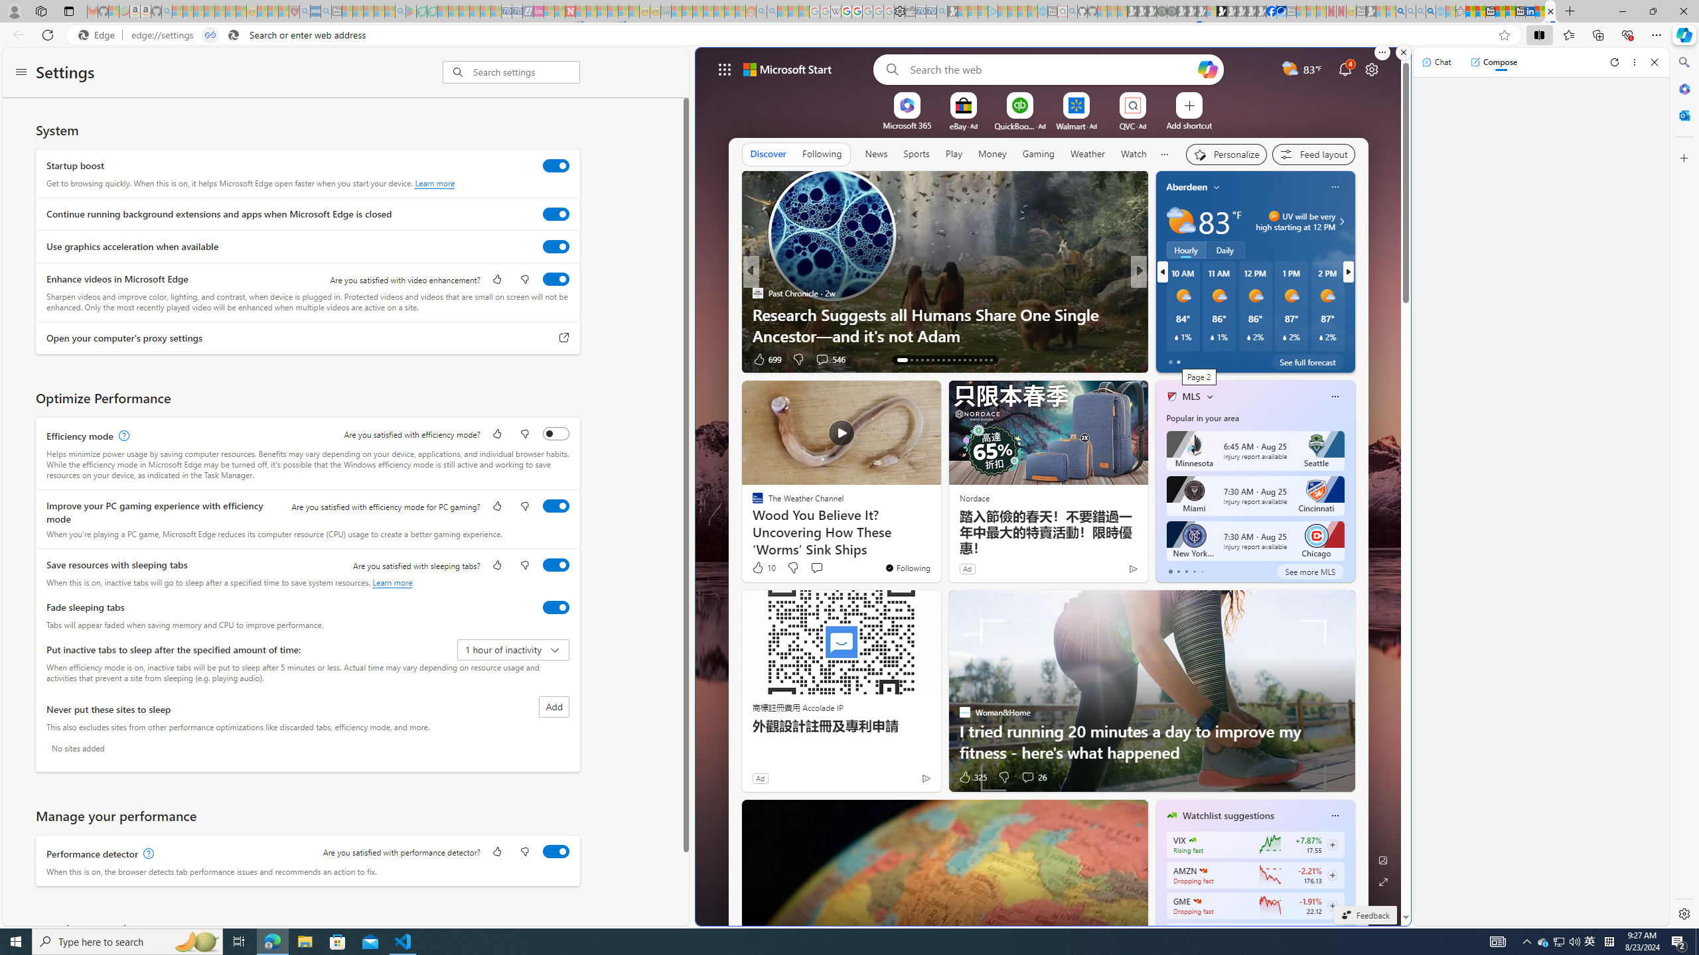 Image resolution: width=1699 pixels, height=955 pixels. I want to click on Aberdeen, so click(1187, 187).